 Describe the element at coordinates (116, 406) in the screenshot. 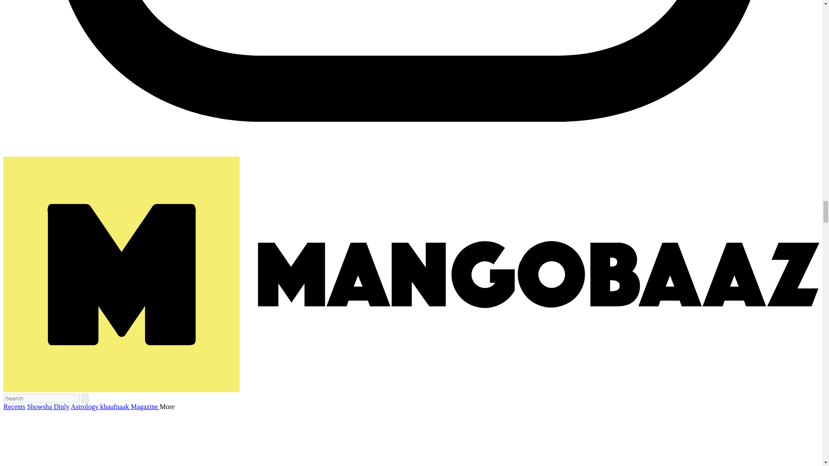

I see `khaufnaak` at that location.